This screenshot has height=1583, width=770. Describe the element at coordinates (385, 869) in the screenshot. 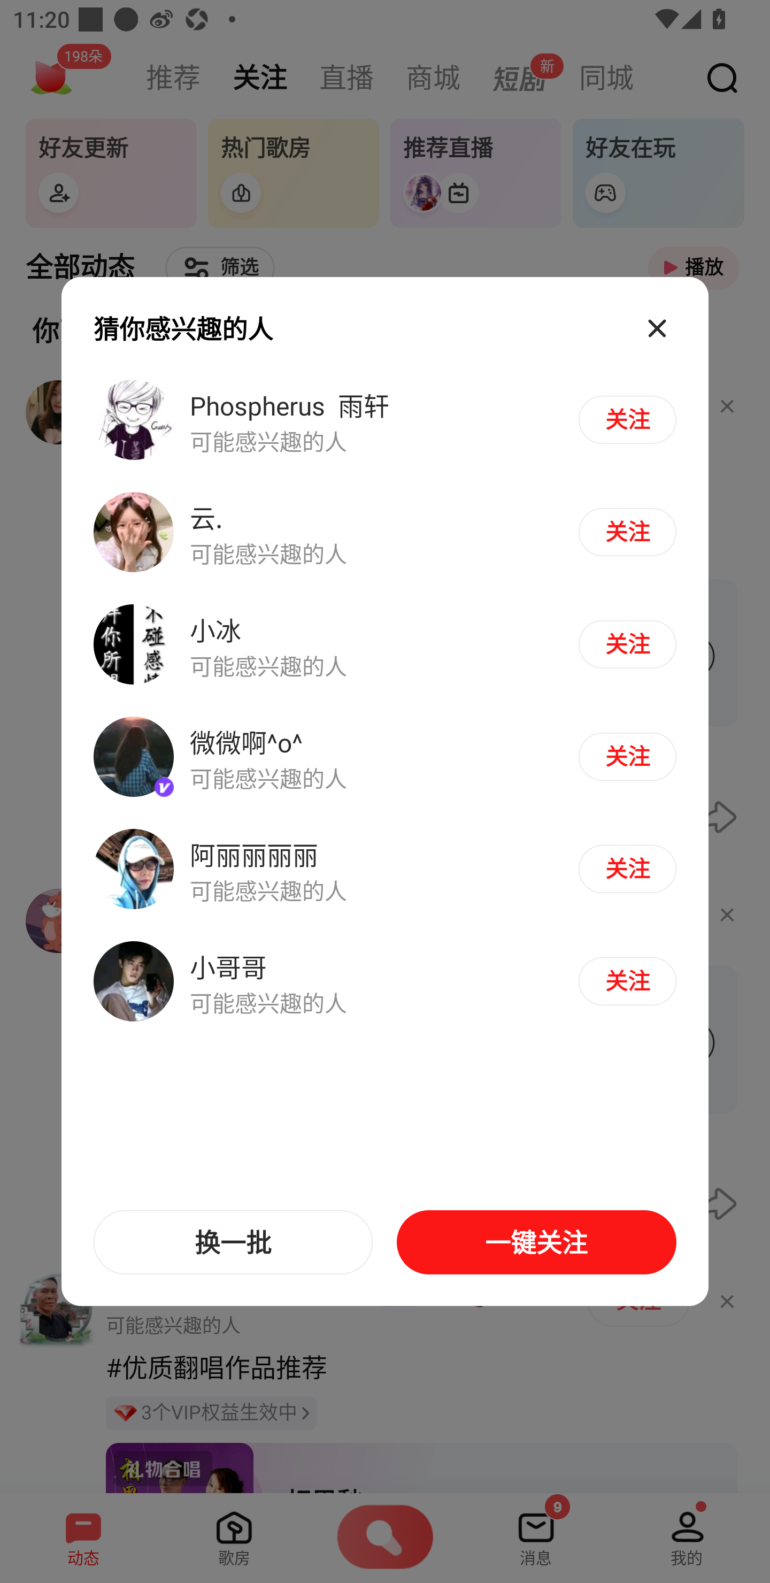

I see `阿丽丽丽丽 可能感兴趣的人 关注 按钮` at that location.